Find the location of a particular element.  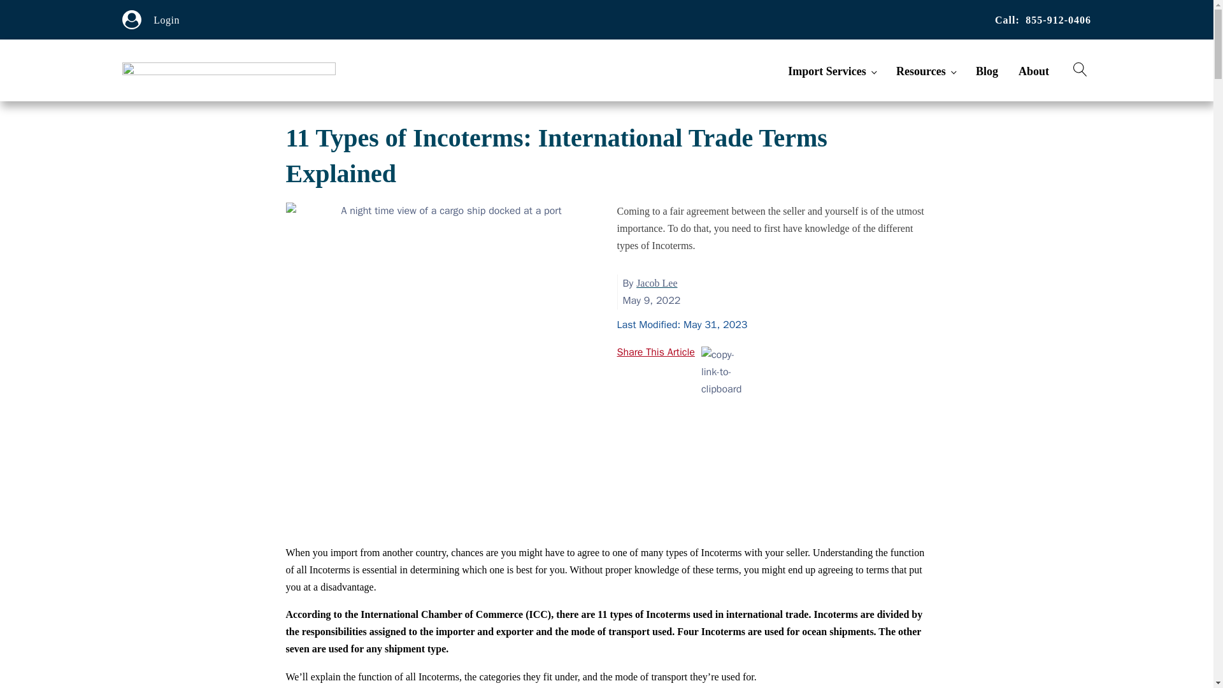

Blog is located at coordinates (992, 71).